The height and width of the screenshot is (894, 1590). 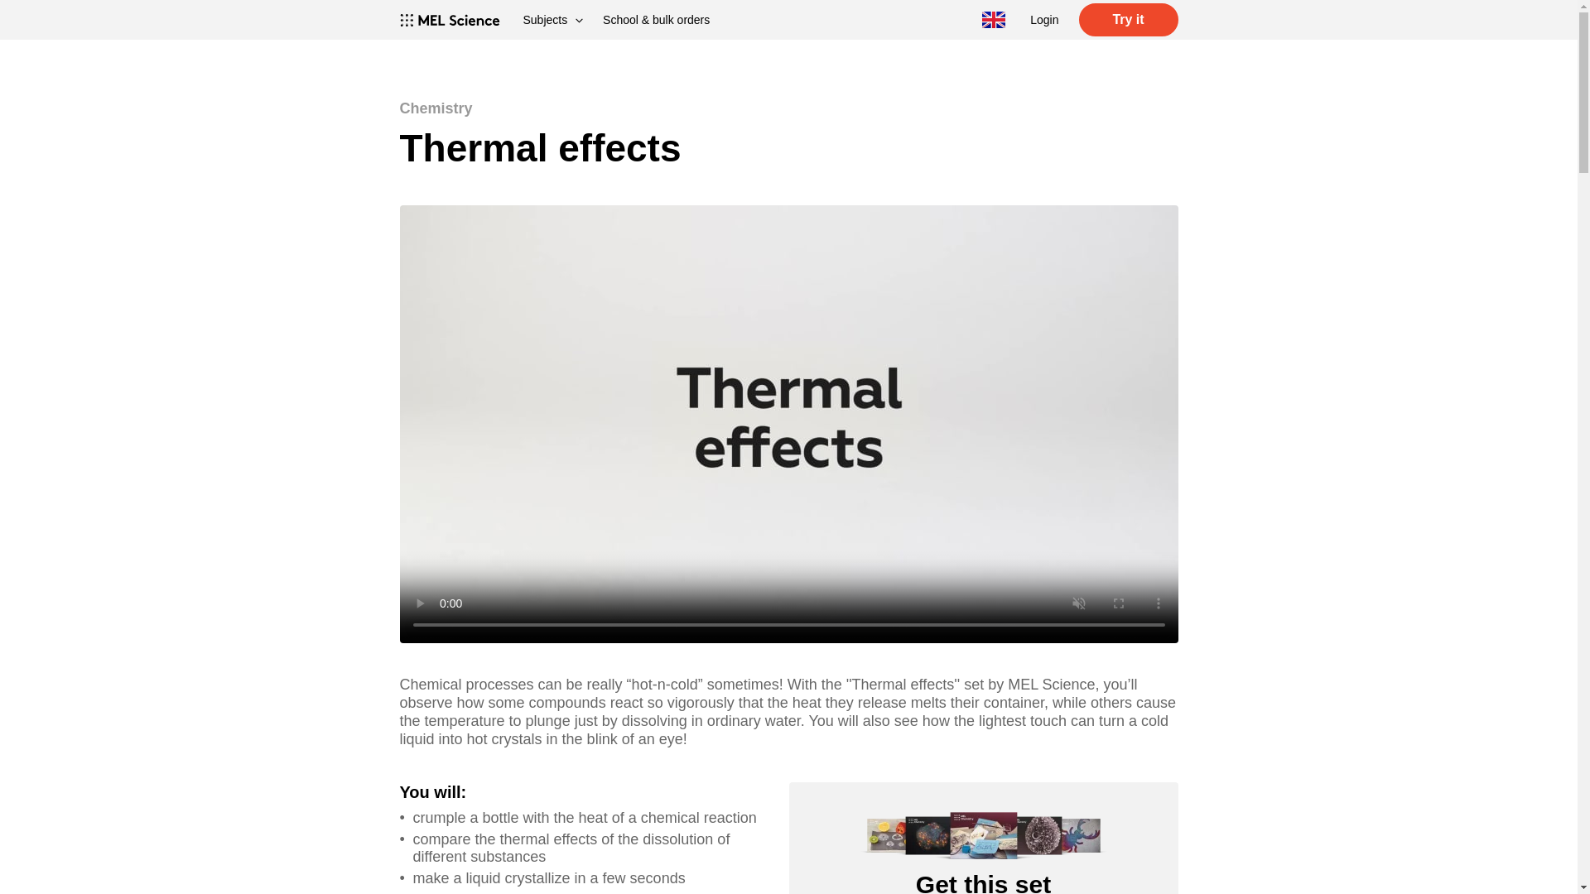 What do you see at coordinates (1044, 20) in the screenshot?
I see `Login` at bounding box center [1044, 20].